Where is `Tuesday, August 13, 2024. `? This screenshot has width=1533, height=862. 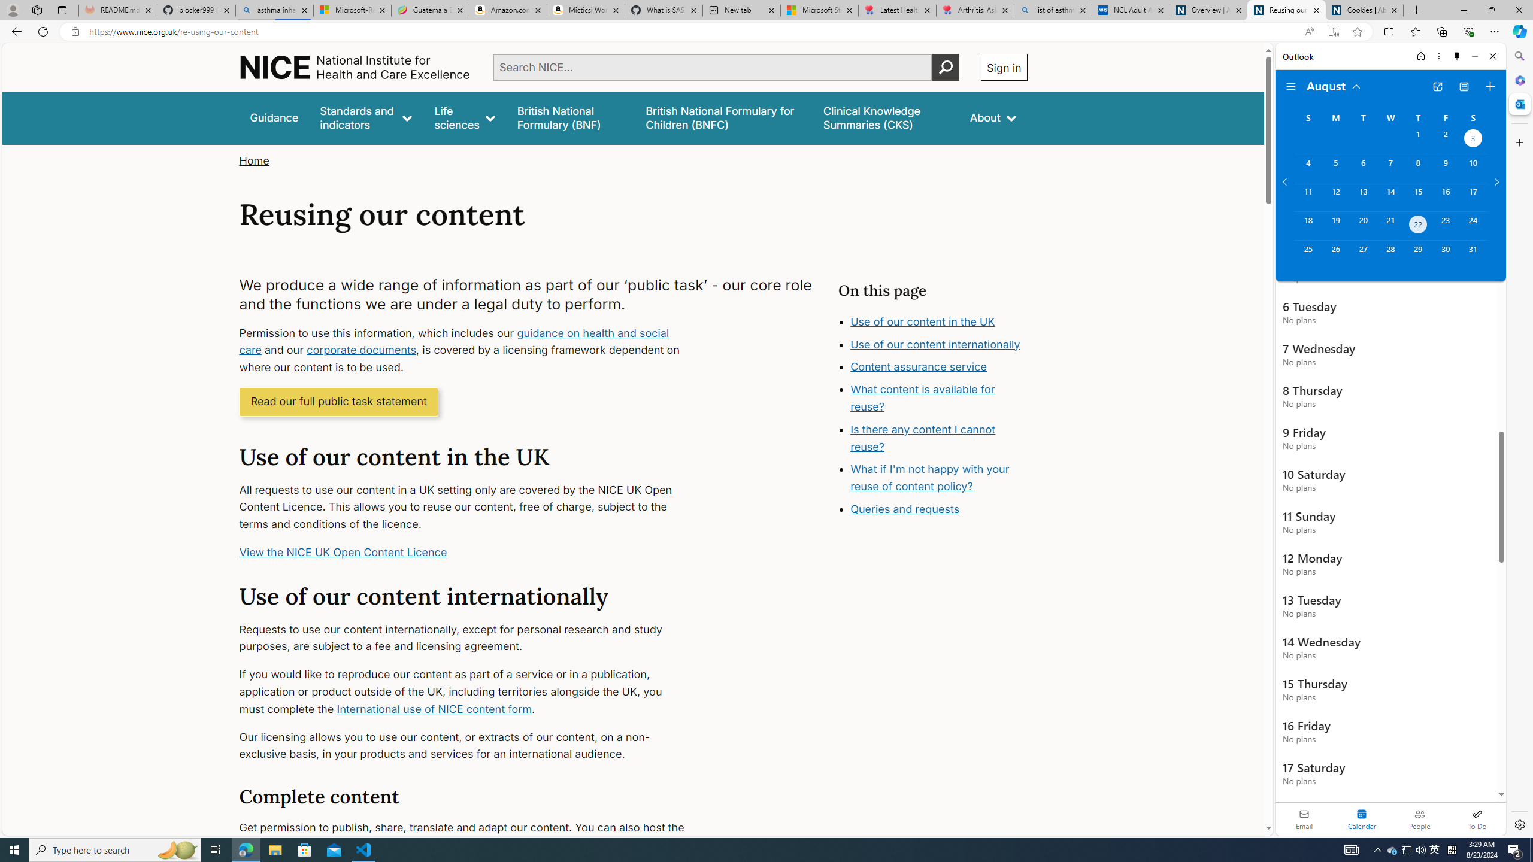 Tuesday, August 13, 2024.  is located at coordinates (1362, 196).